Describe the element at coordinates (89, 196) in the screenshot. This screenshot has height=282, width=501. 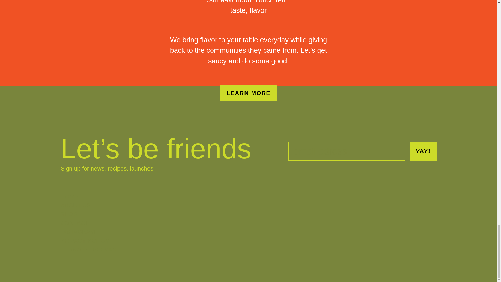
I see `HOME` at that location.